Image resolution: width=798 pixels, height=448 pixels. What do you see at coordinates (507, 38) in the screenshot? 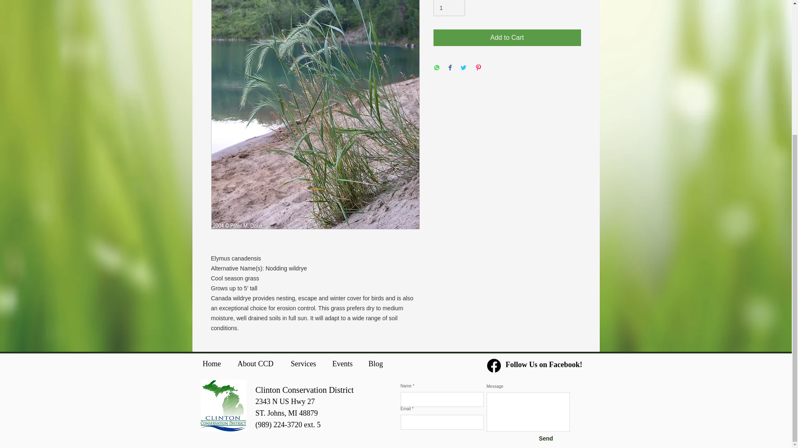
I see `Add to Cart` at bounding box center [507, 38].